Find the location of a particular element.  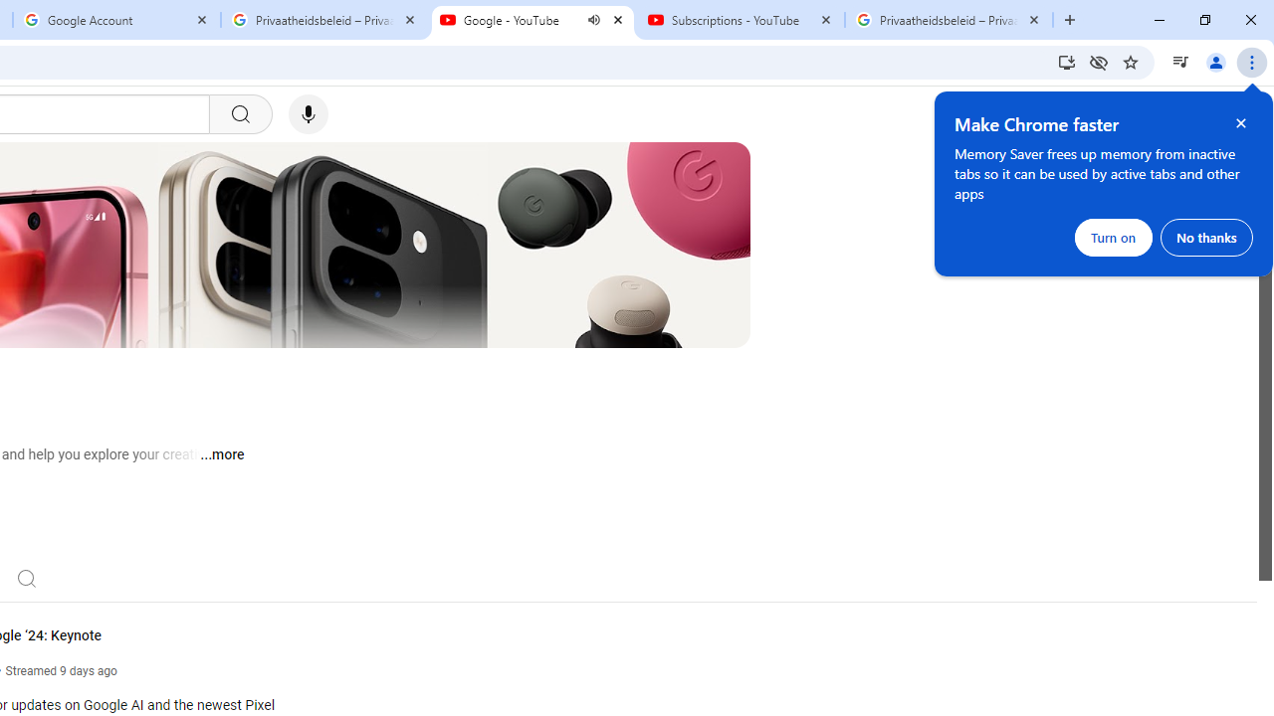

Mute tab is located at coordinates (593, 20).